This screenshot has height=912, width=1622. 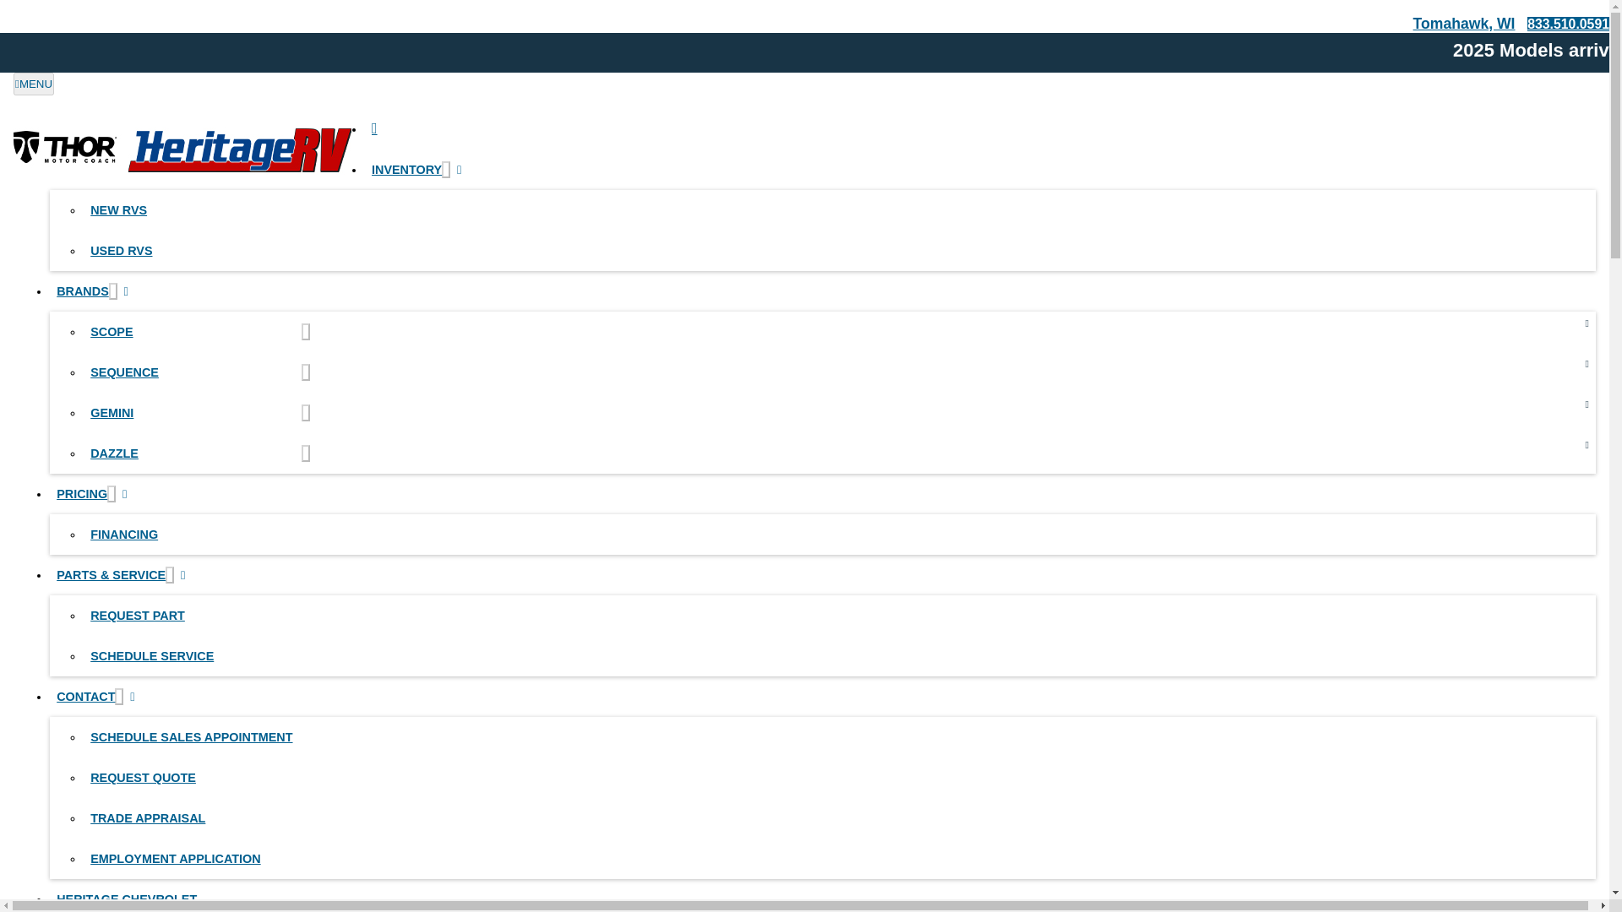 I want to click on REQUEST QUOTE, so click(x=193, y=778).